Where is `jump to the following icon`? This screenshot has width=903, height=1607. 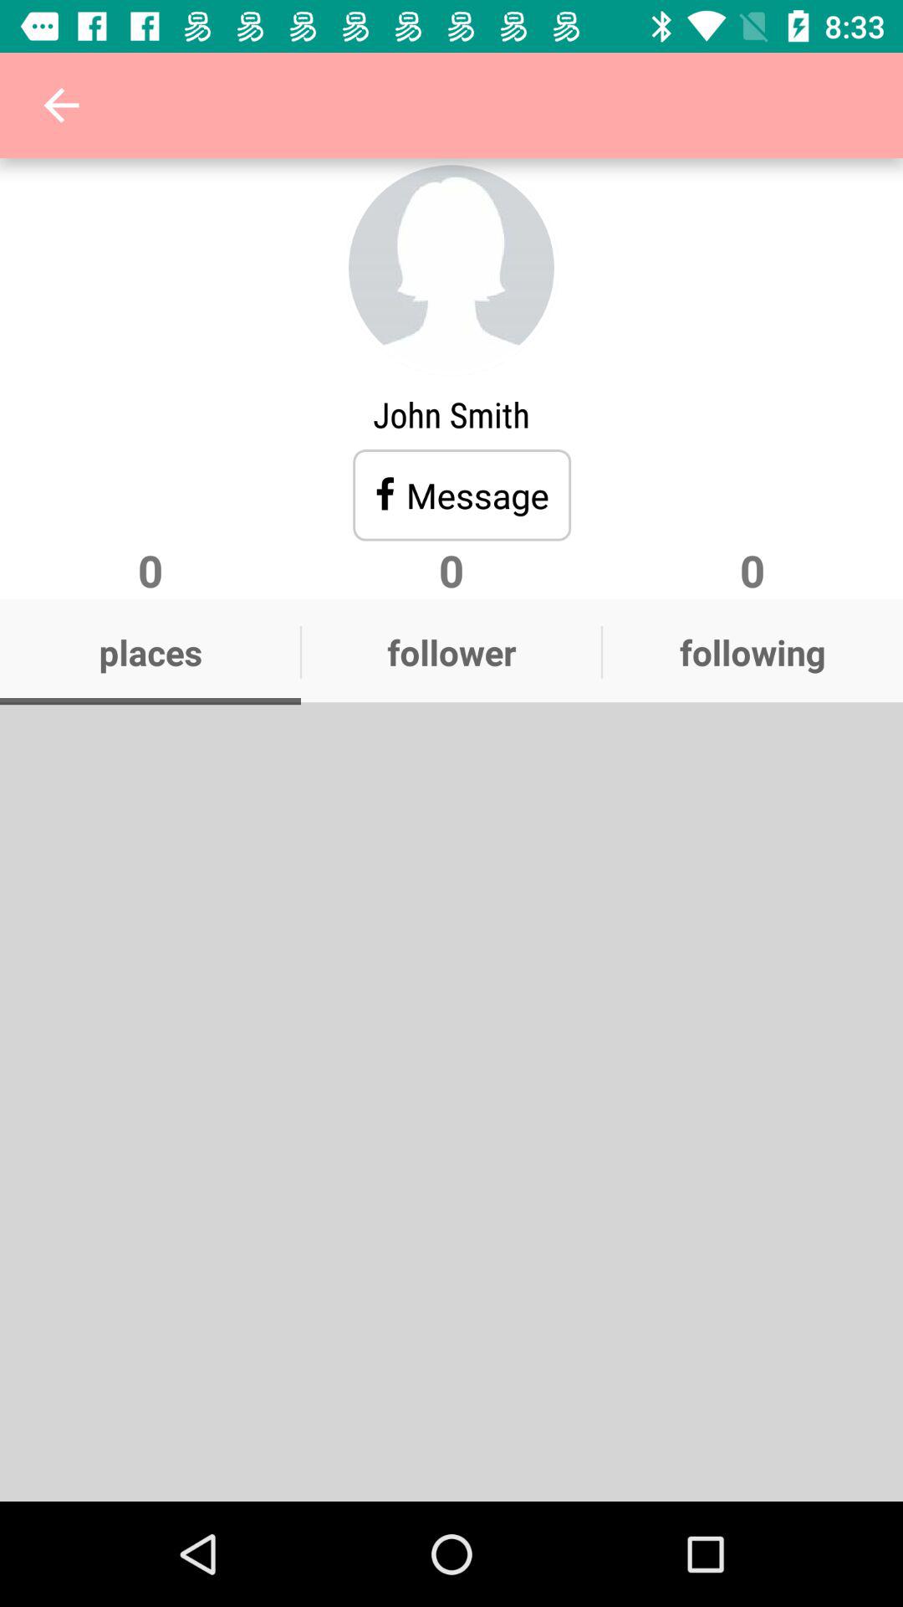
jump to the following icon is located at coordinates (752, 652).